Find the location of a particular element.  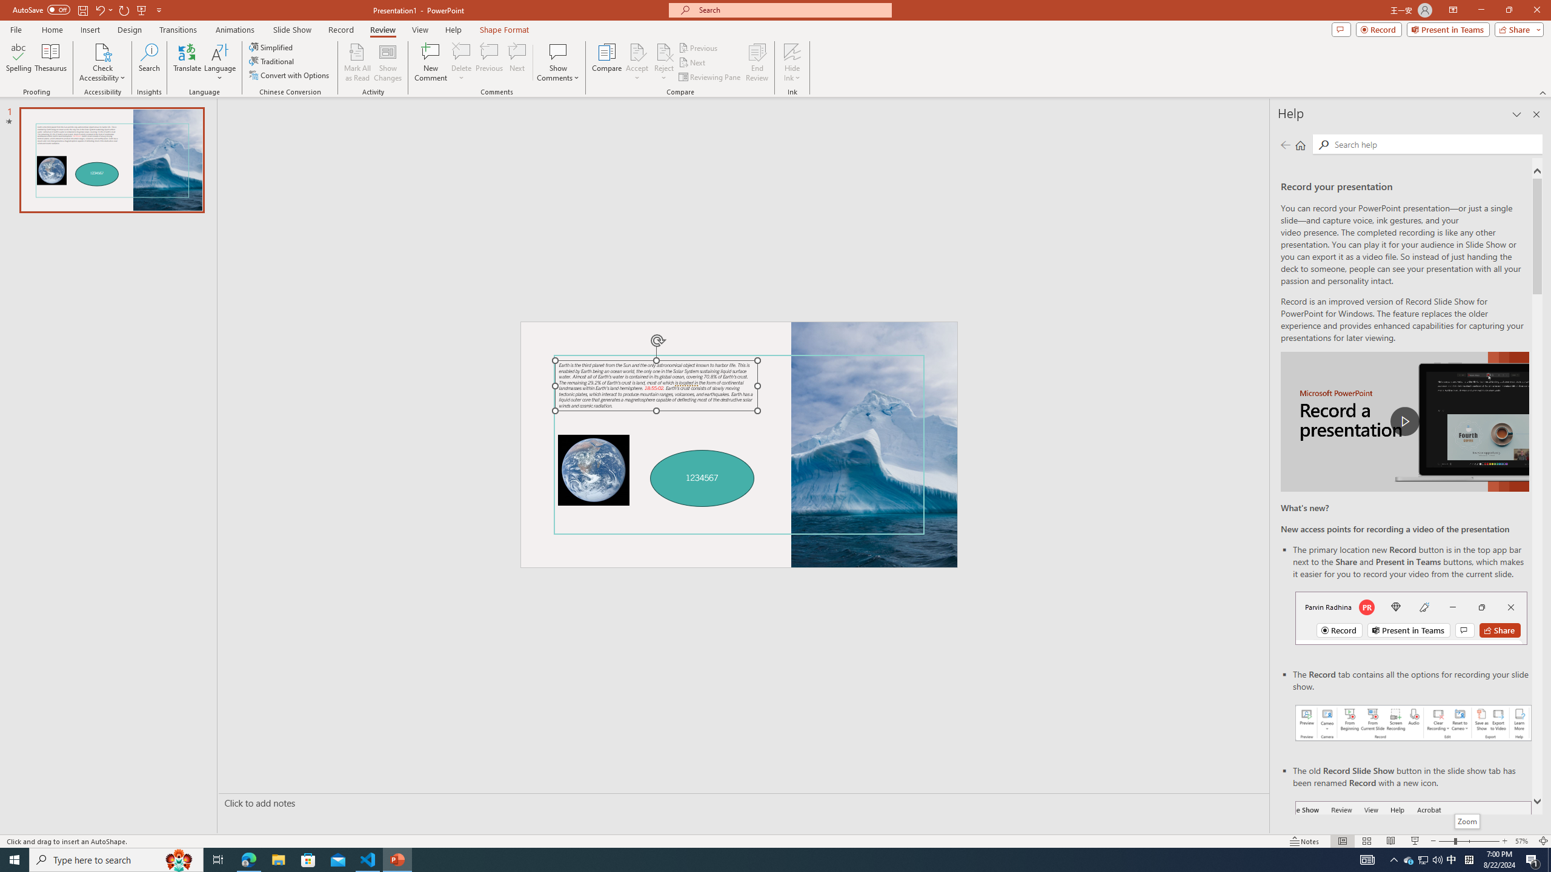

Accept Change is located at coordinates (637, 51).